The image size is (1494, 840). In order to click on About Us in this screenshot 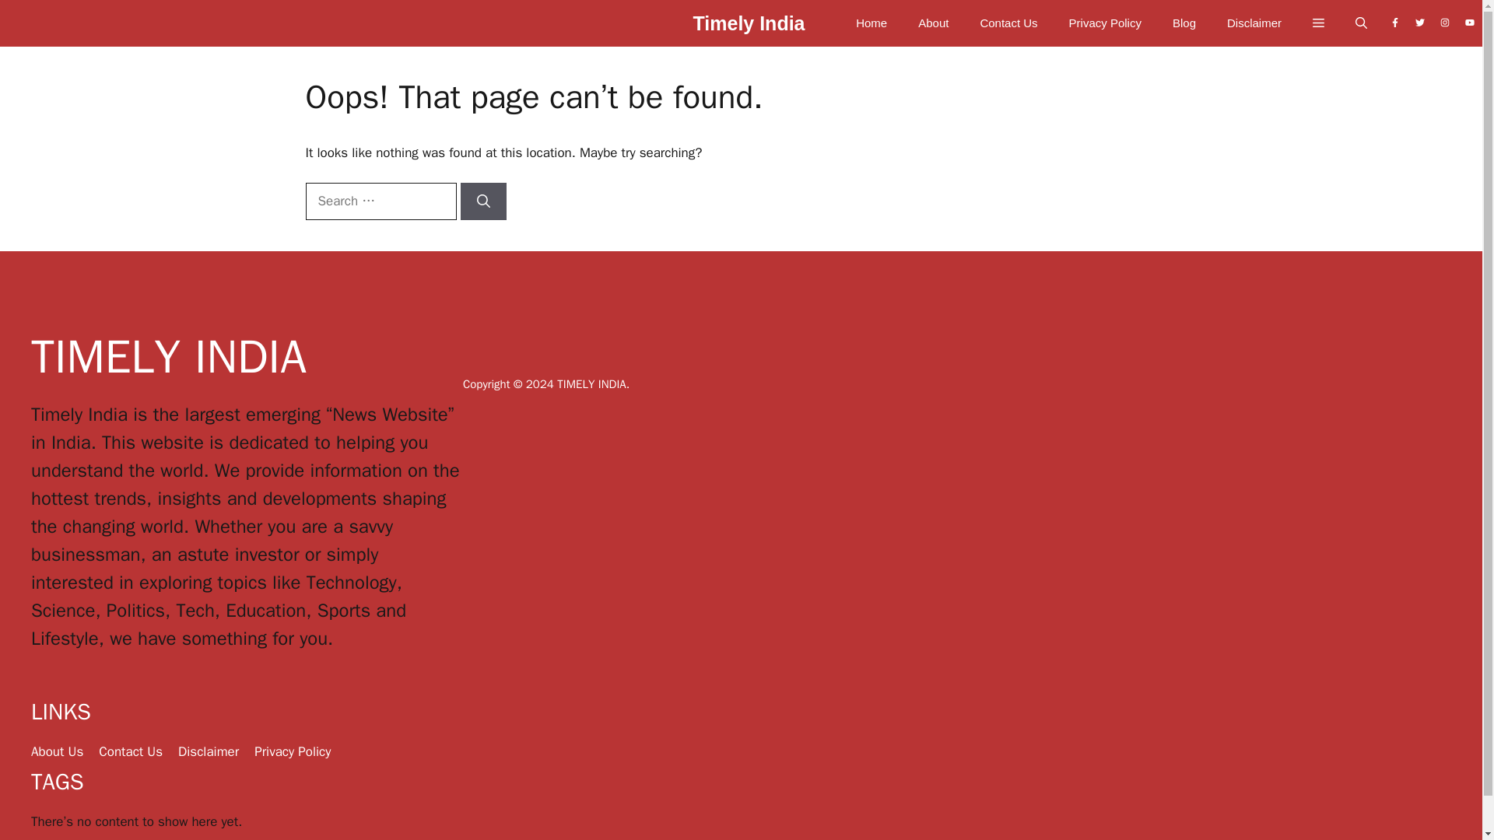, I will do `click(58, 751)`.